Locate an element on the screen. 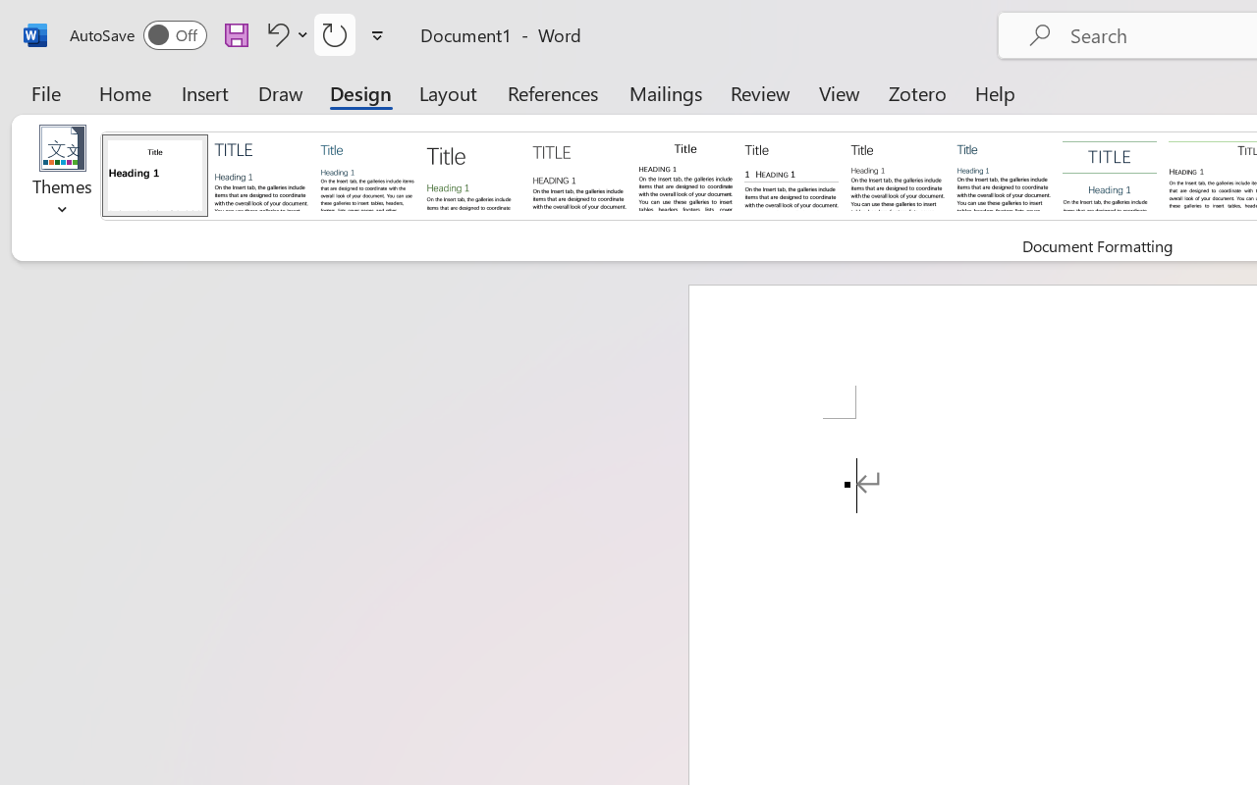 The width and height of the screenshot is (1257, 785). Black & White (Word 2013) is located at coordinates (898, 175).